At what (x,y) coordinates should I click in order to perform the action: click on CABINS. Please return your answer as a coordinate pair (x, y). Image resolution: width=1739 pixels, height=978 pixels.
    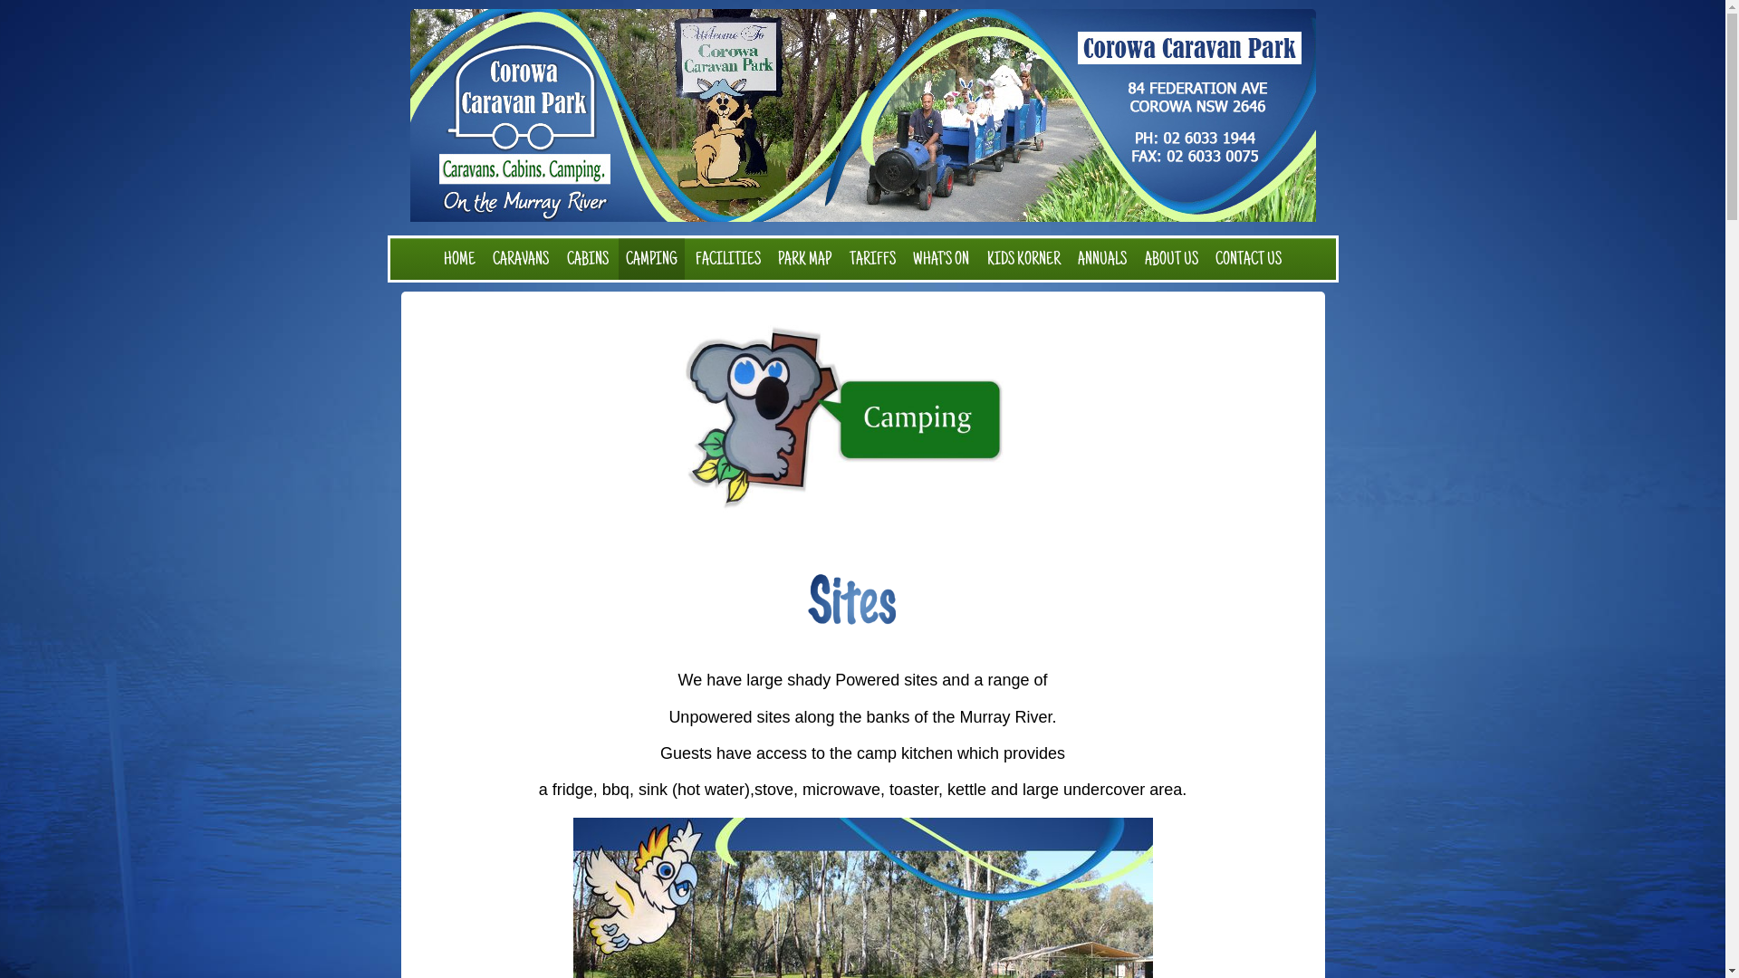
    Looking at the image, I should click on (588, 259).